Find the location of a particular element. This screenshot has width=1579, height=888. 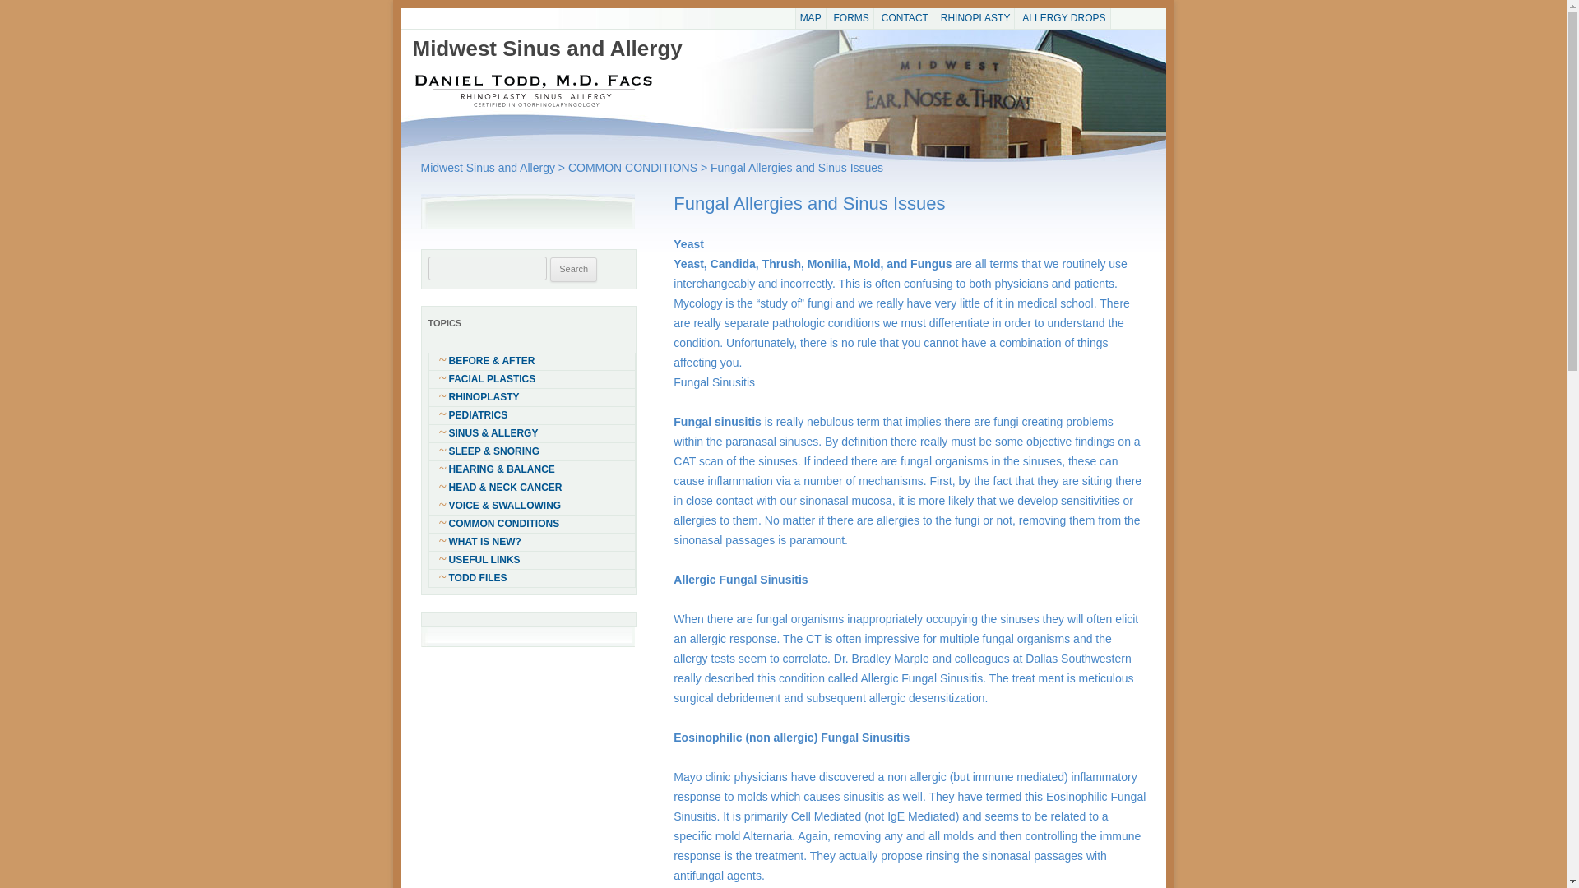

Midwest Sinus and Allergy is located at coordinates (547, 49).